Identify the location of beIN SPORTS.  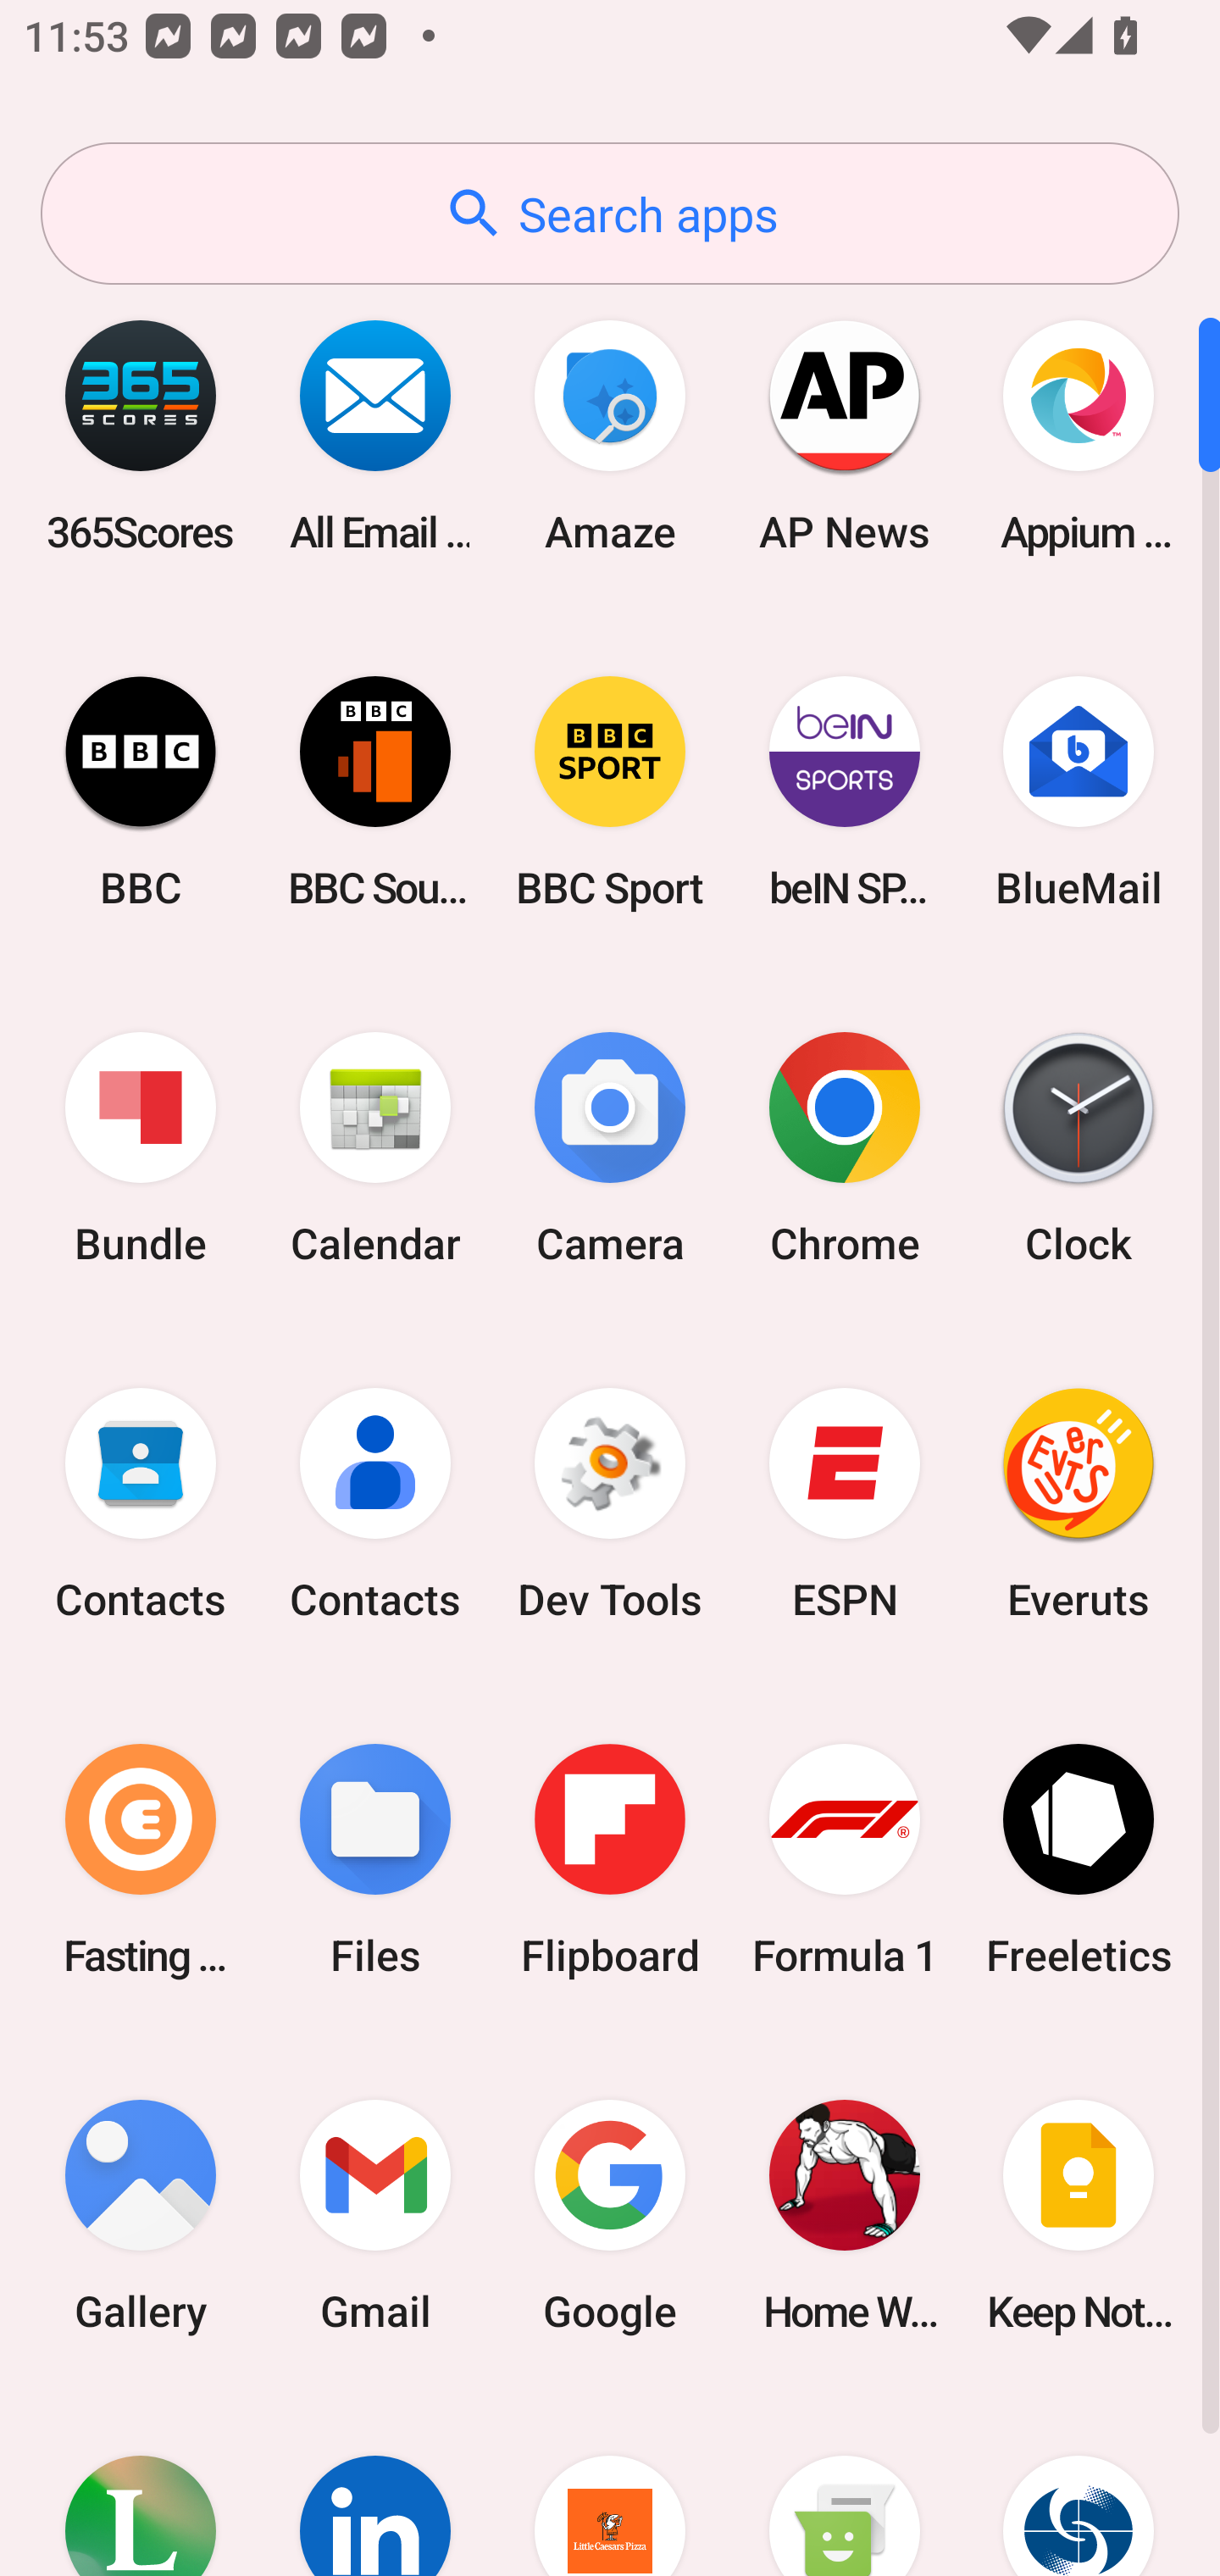
(844, 791).